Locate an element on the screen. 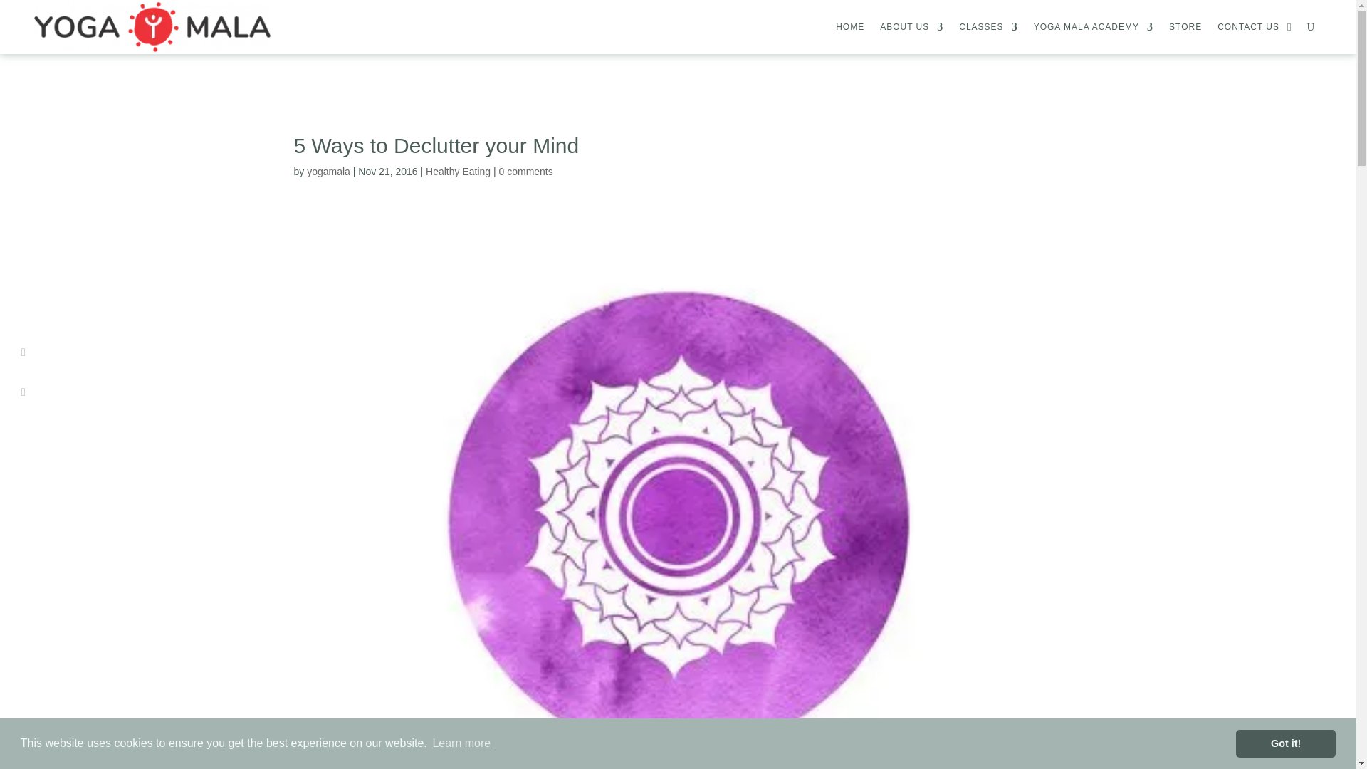 Image resolution: width=1367 pixels, height=769 pixels. CONTACT US is located at coordinates (1249, 27).